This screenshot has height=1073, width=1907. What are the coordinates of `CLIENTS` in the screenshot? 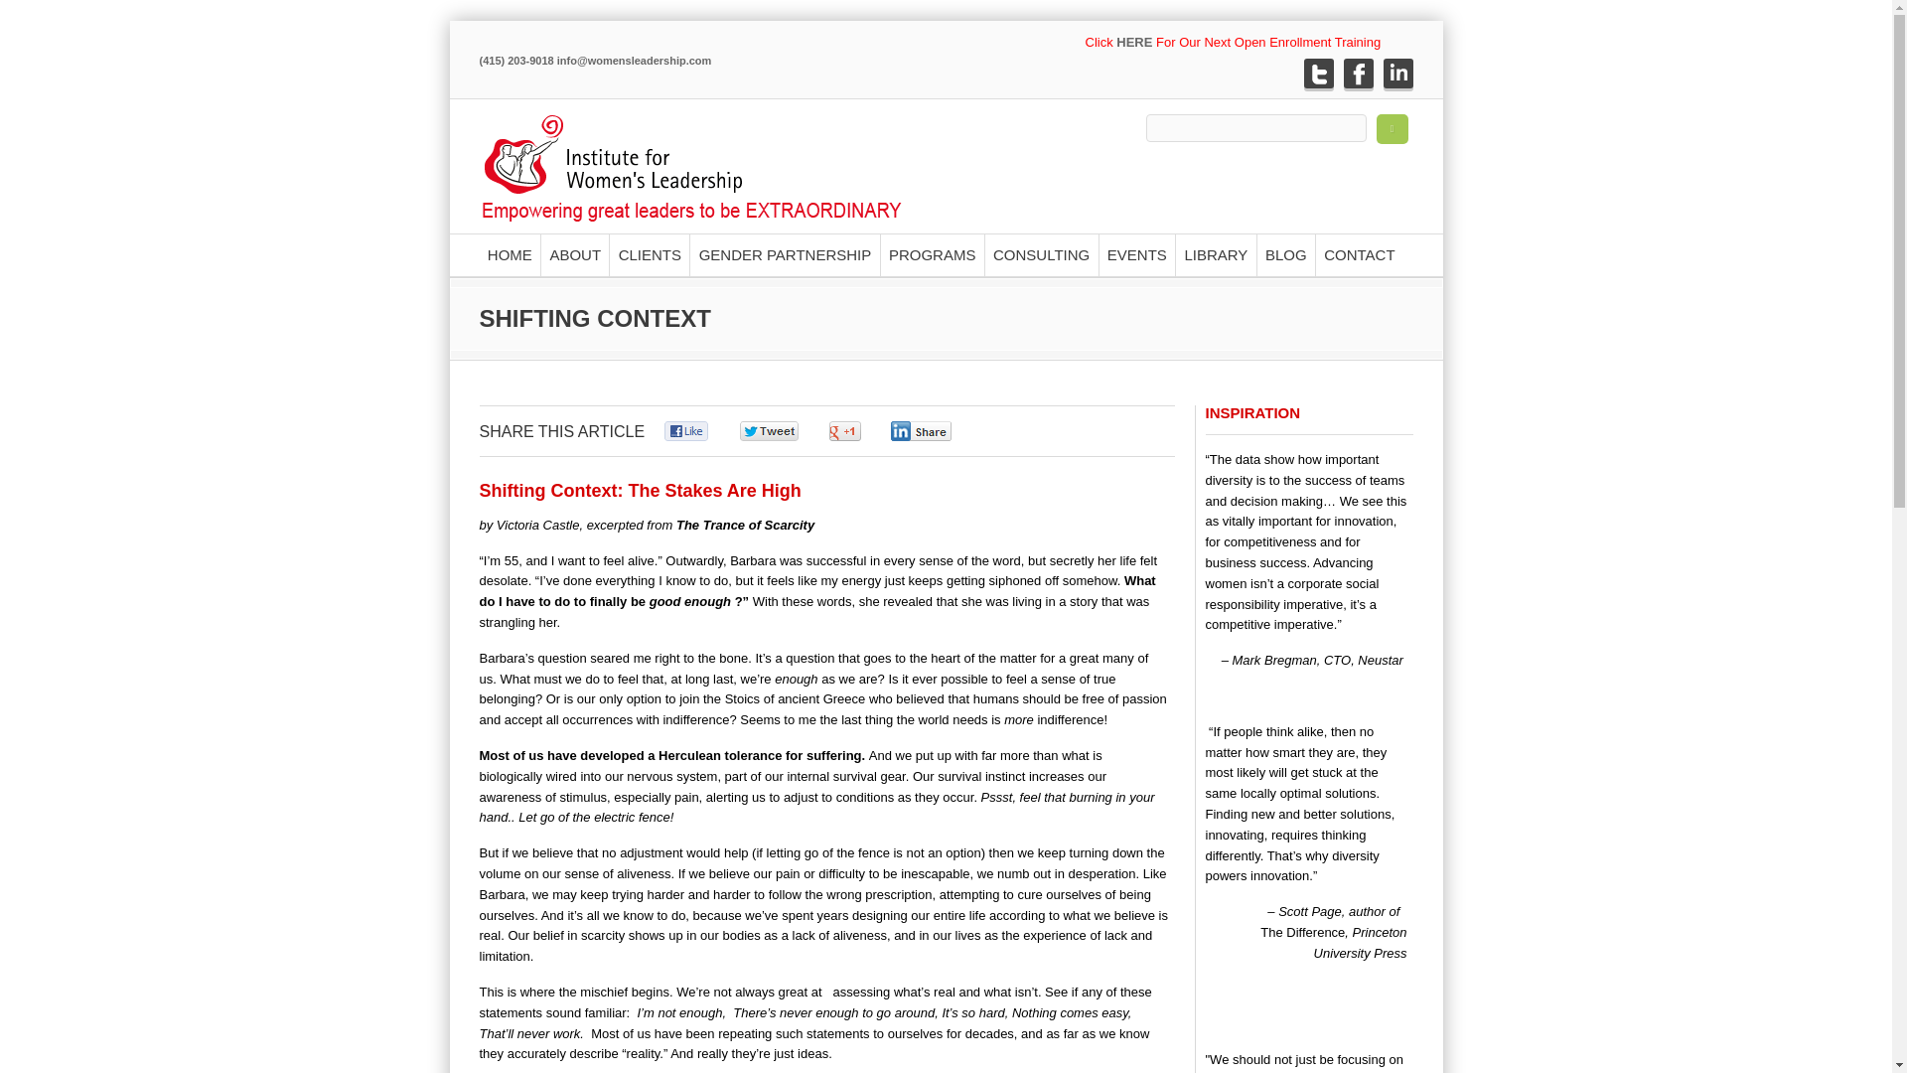 It's located at (648, 255).